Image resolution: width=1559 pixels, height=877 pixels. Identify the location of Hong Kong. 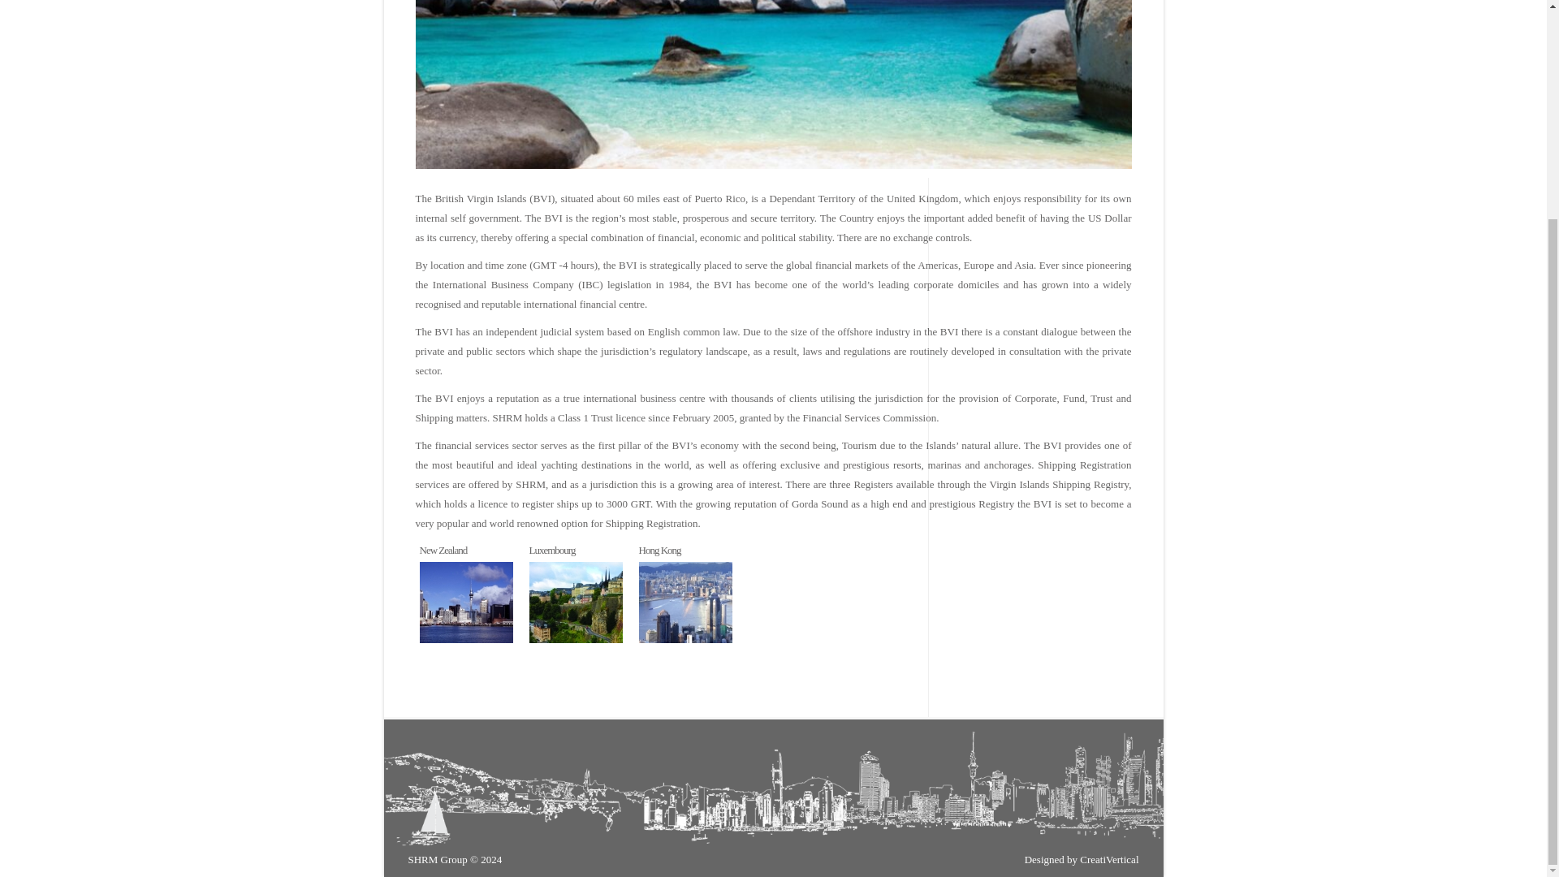
(684, 605).